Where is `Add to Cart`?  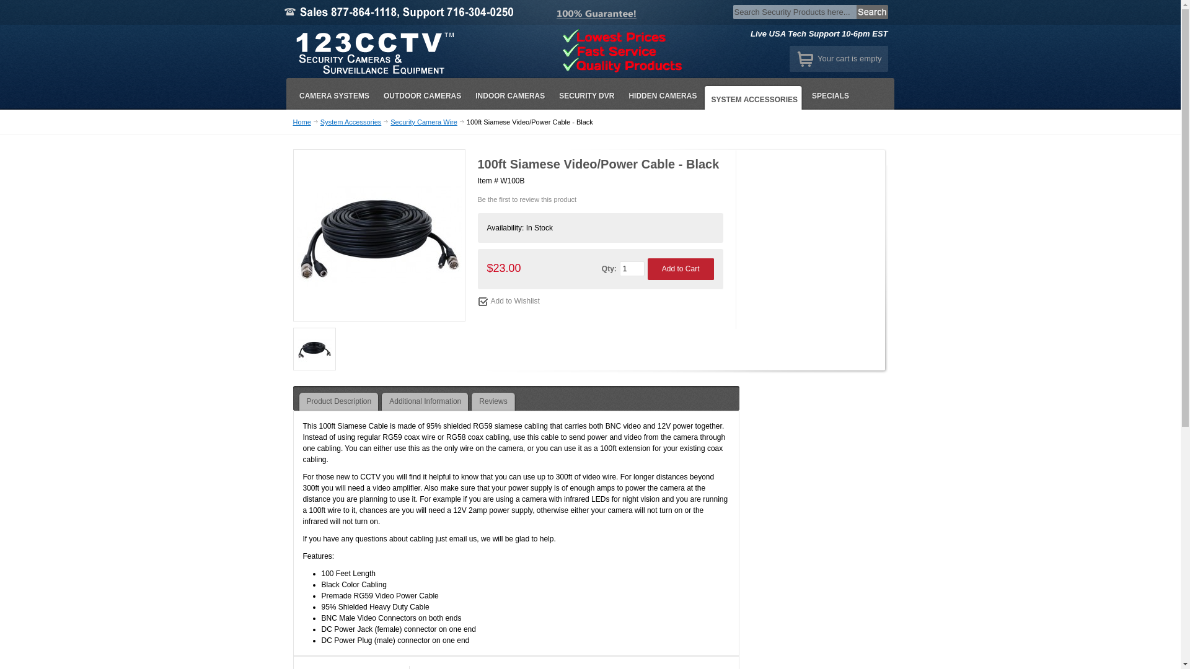
Add to Cart is located at coordinates (681, 269).